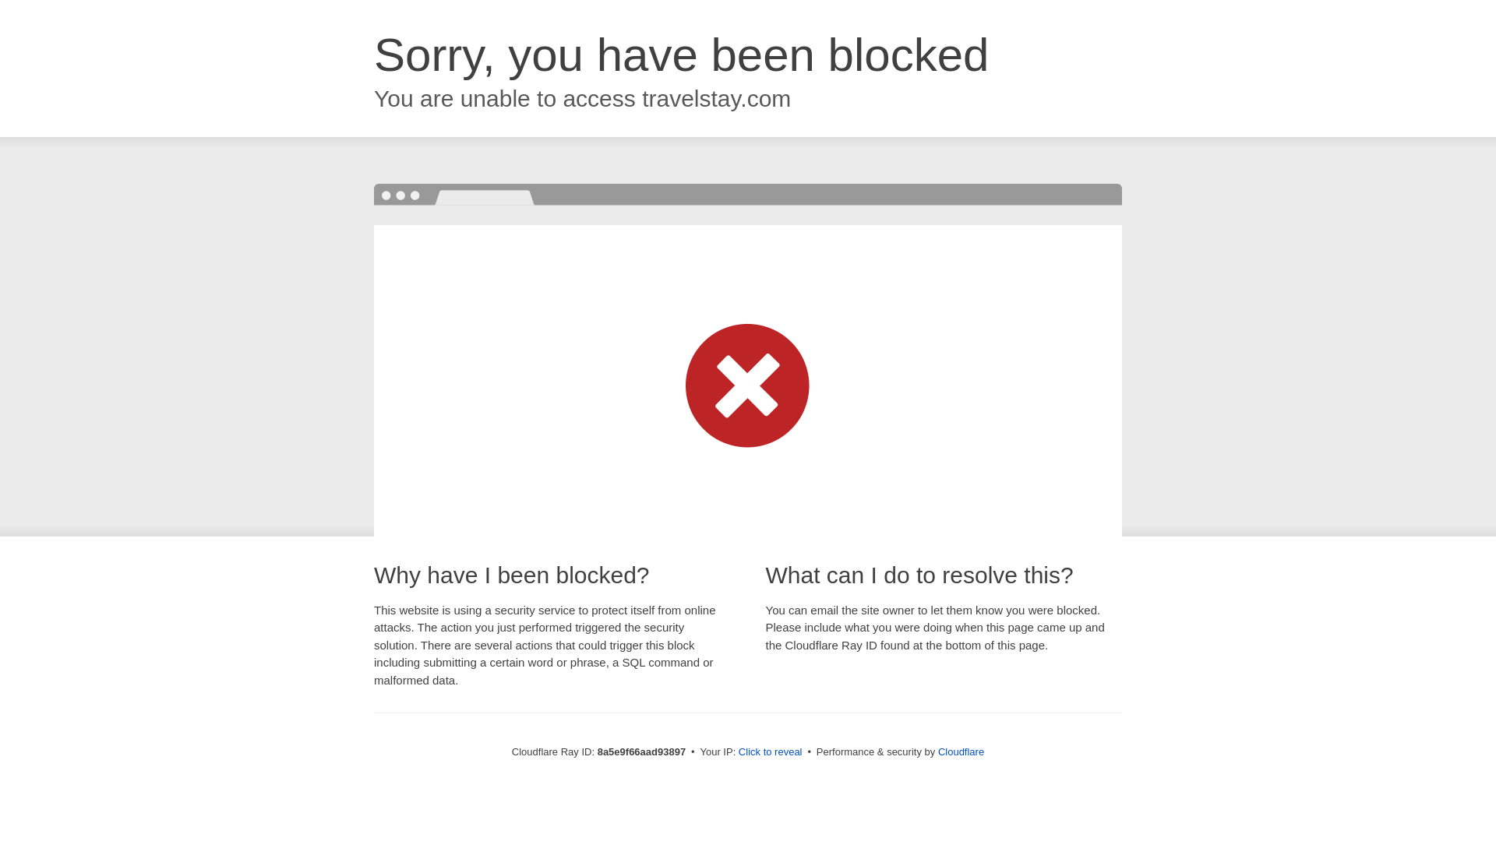 The image size is (1496, 841). I want to click on Cloudflare, so click(961, 751).